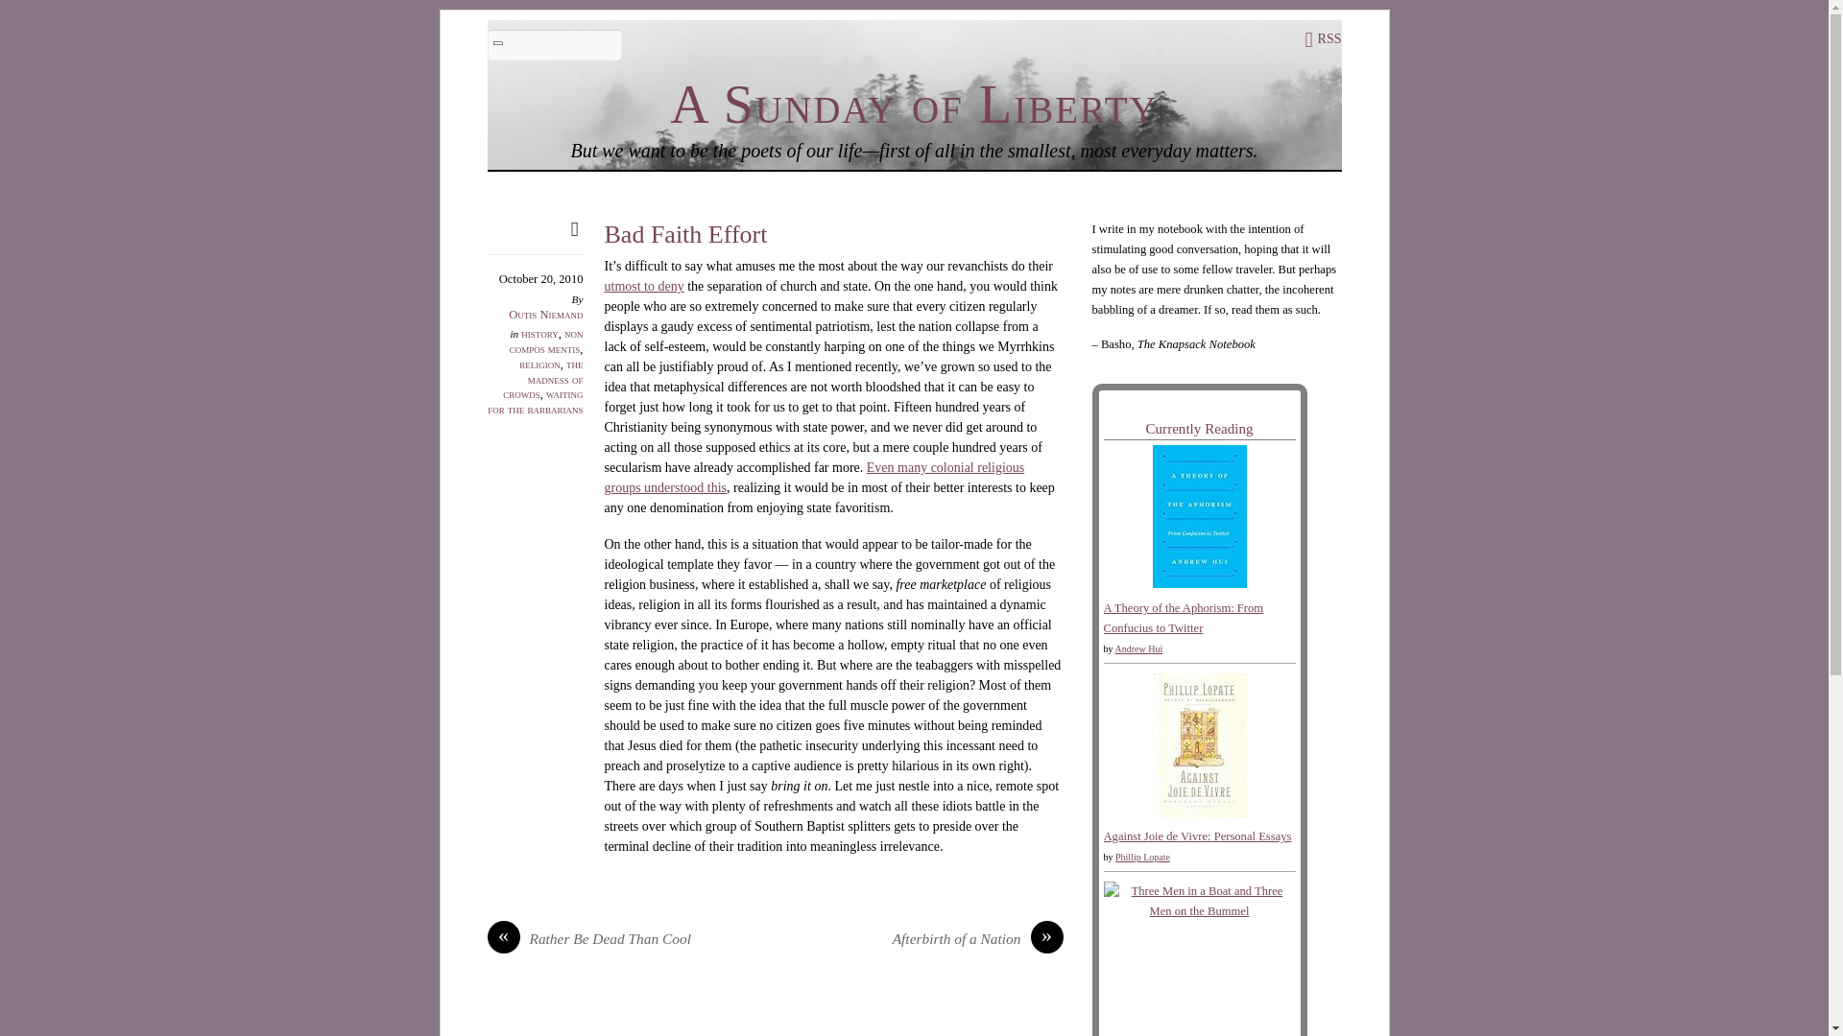  I want to click on religion, so click(539, 364).